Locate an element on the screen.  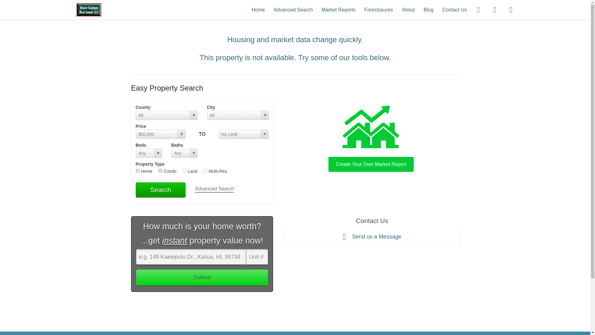
Contact Us is located at coordinates (454, 9).